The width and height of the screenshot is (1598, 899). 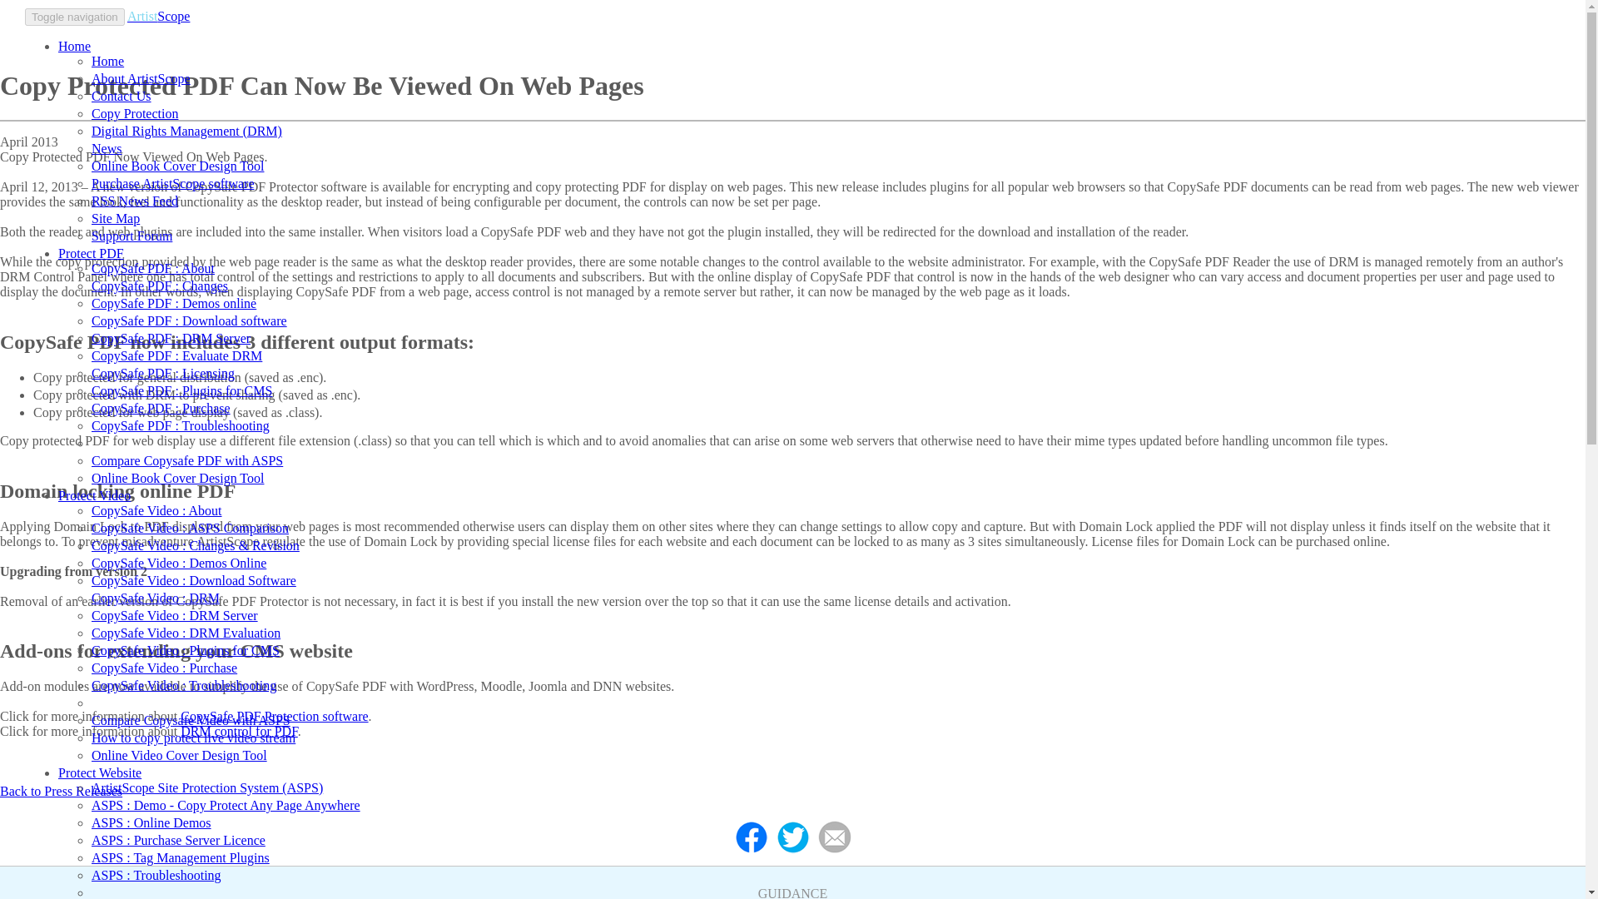 I want to click on CopySafe PDF : Evaluate DRM, so click(x=176, y=356).